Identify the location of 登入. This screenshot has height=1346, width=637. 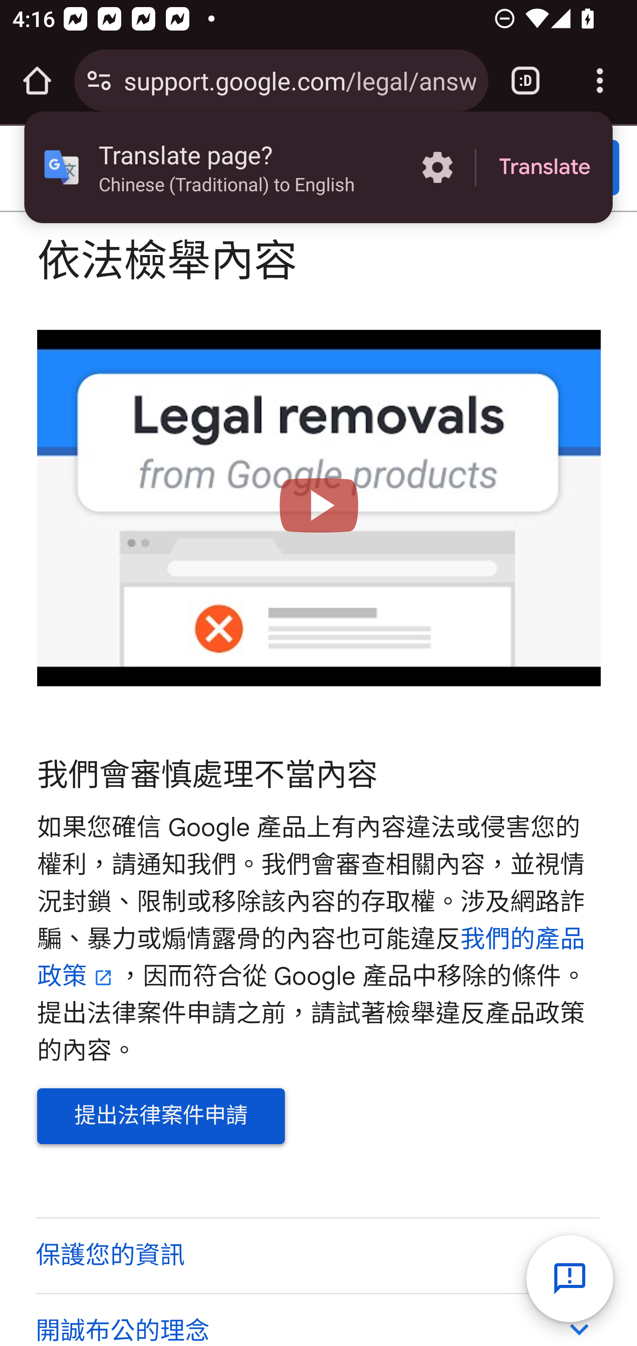
(558, 168).